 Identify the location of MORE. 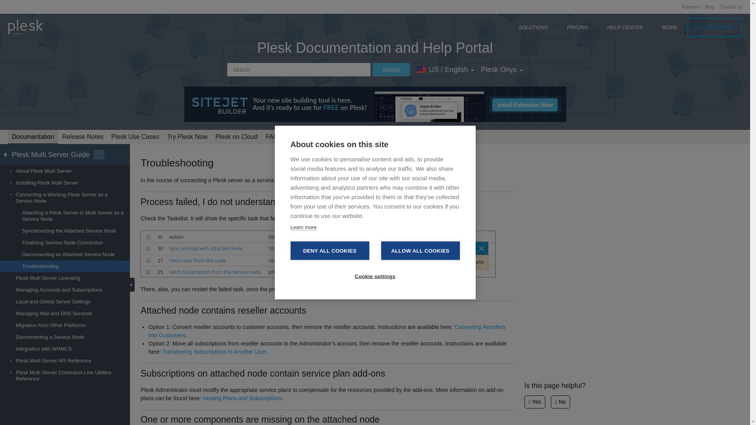
(669, 27).